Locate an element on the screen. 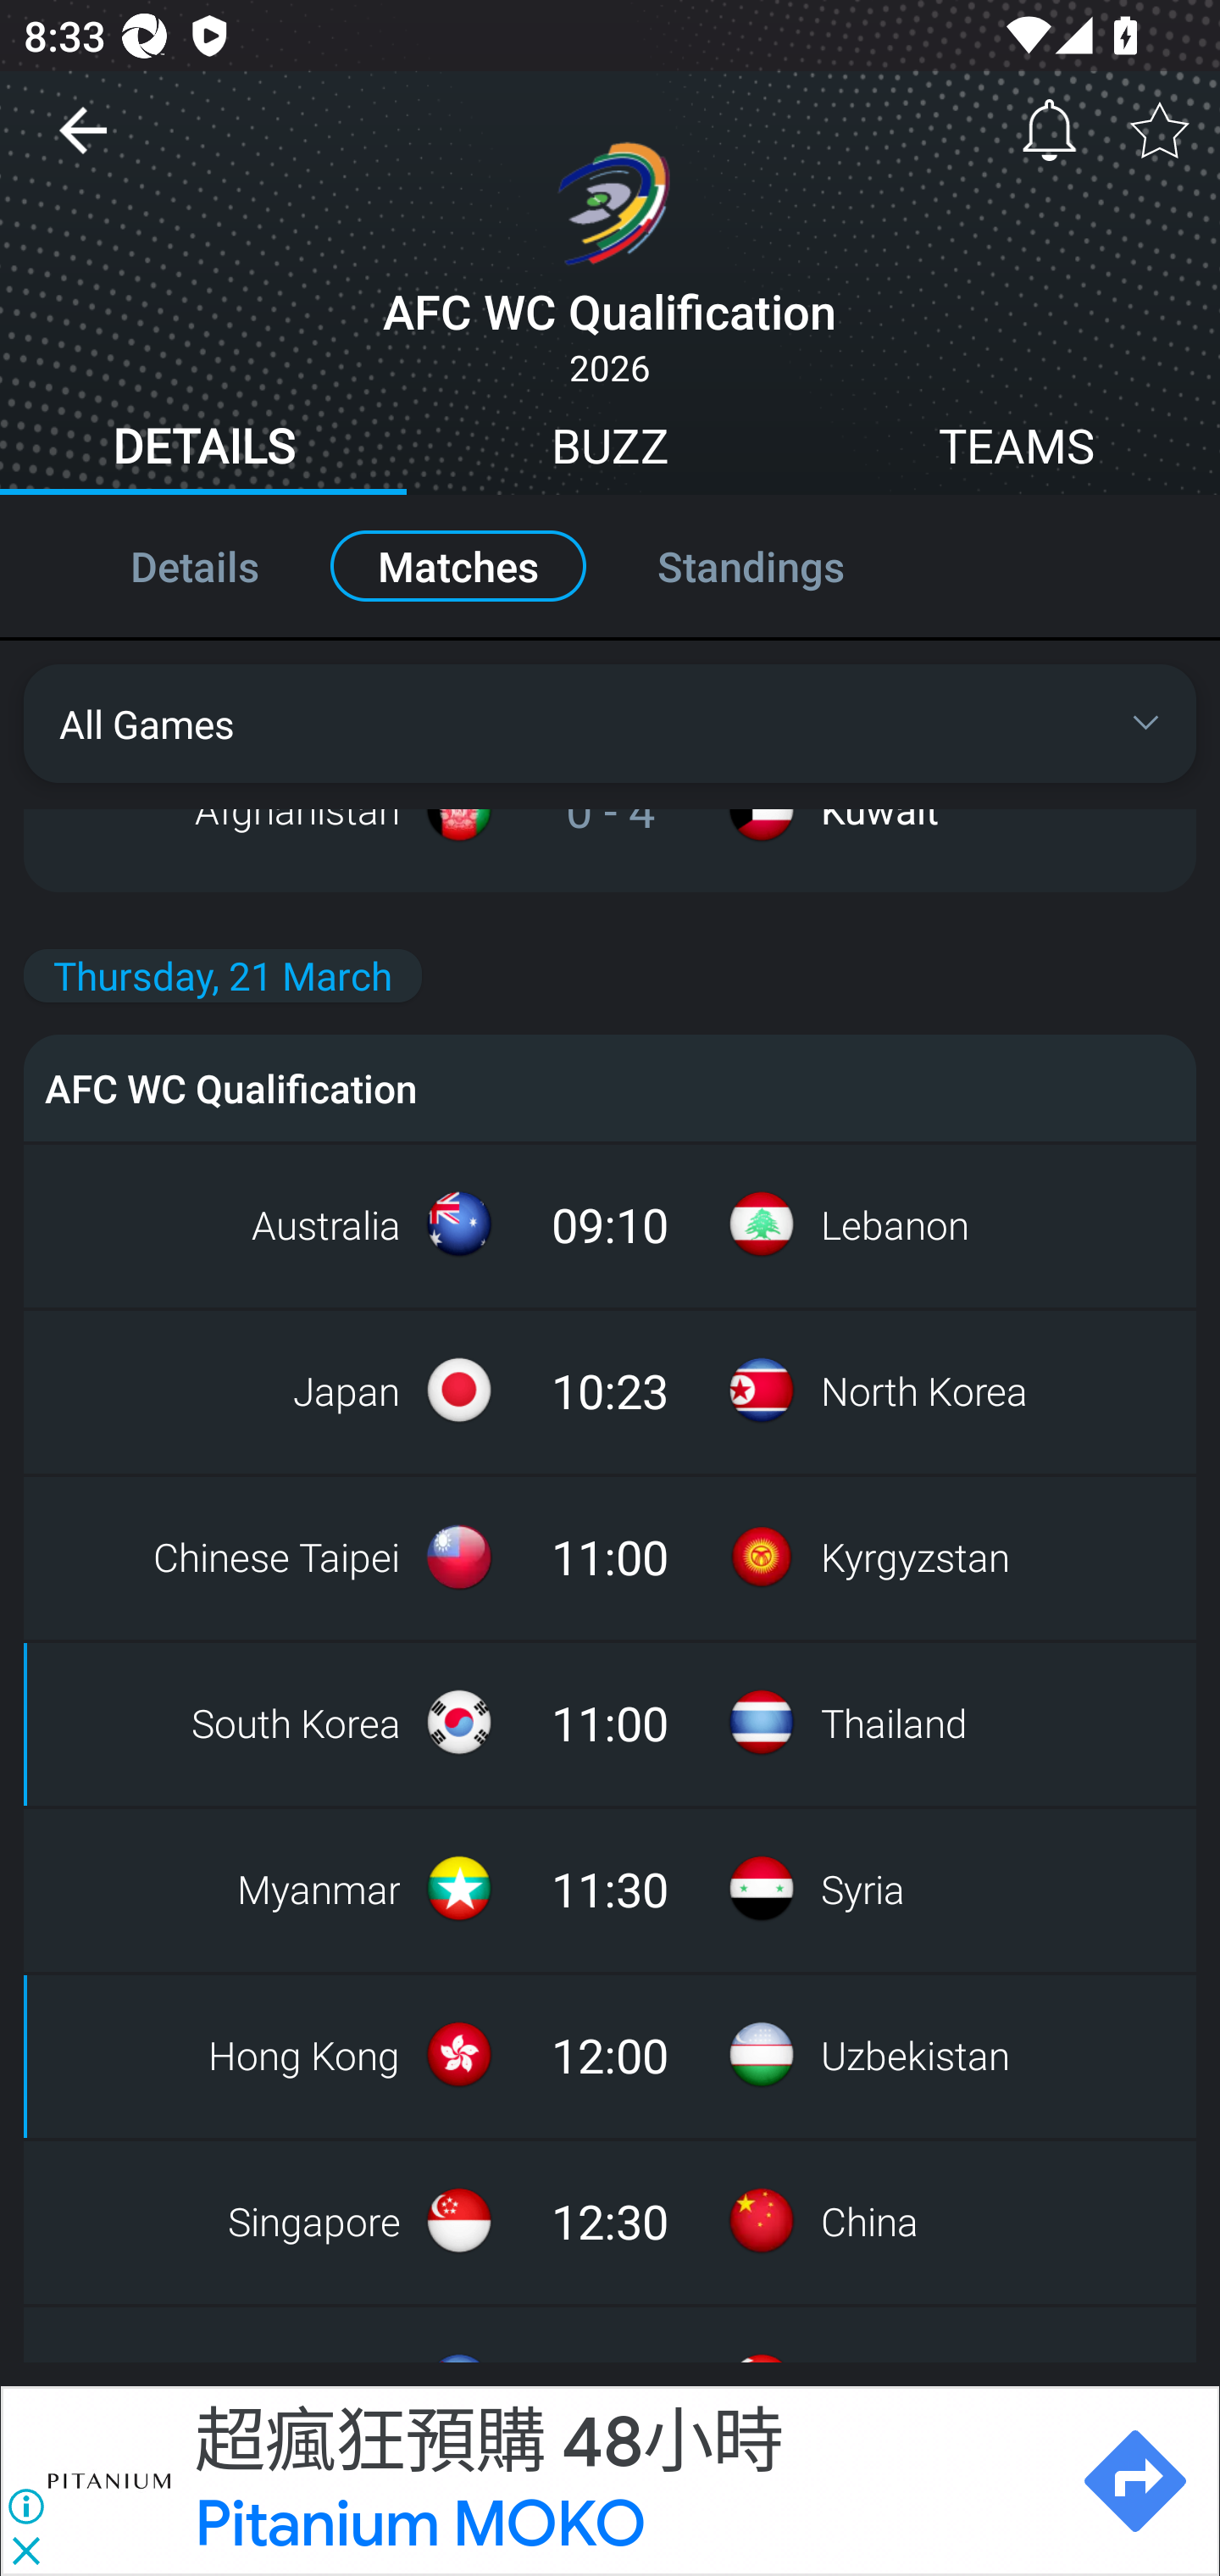 The image size is (1220, 2576). Hong Kong 12:00 Uzbekistan is located at coordinates (610, 2054).